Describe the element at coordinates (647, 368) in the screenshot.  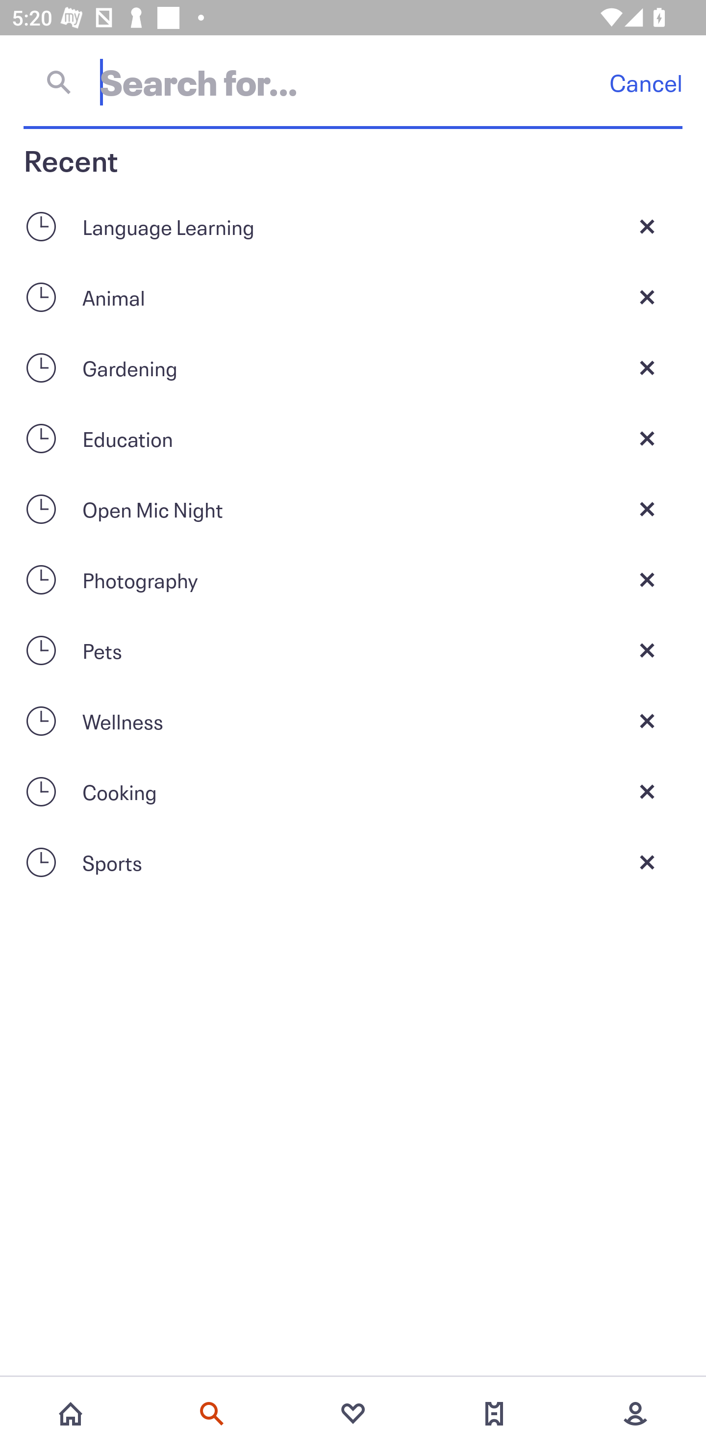
I see `Close current screen` at that location.